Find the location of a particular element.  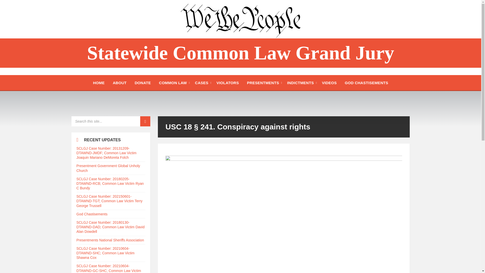

CASES is located at coordinates (202, 82).